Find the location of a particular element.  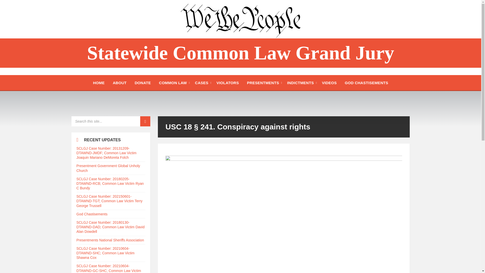

CASES is located at coordinates (202, 82).